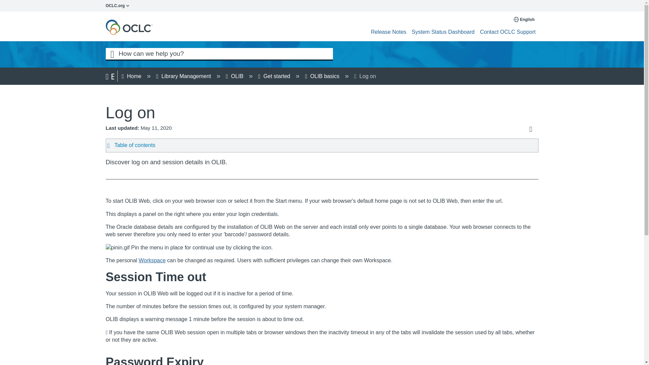  I want to click on Table of contents, so click(311, 145).